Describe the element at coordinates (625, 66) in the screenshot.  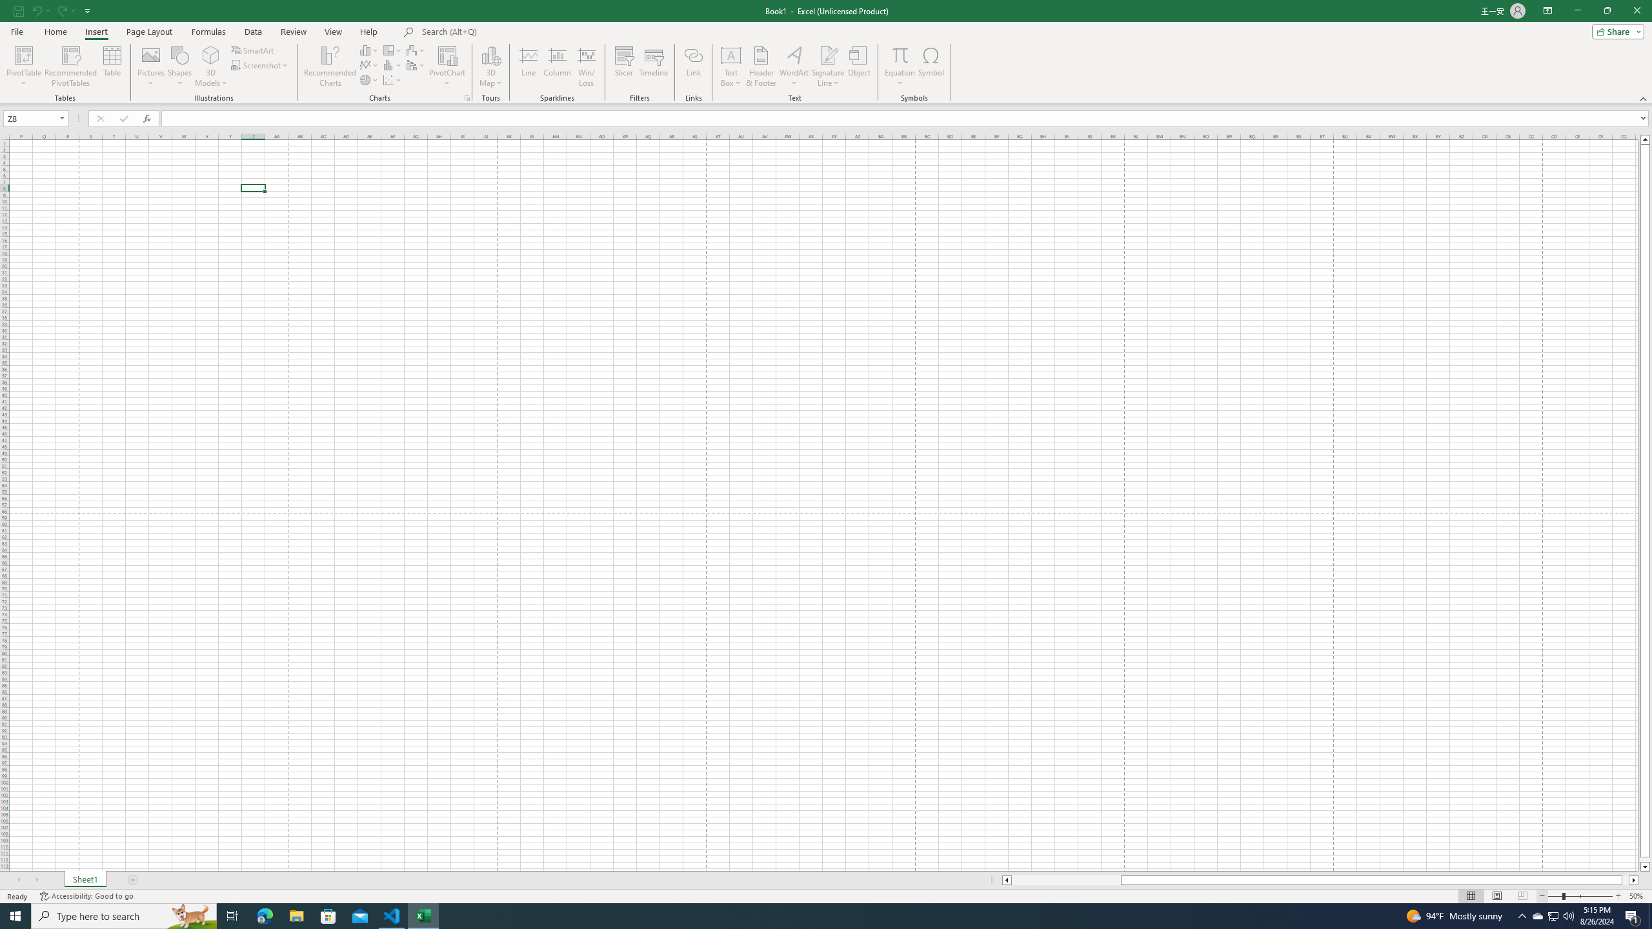
I see `Slicer...` at that location.